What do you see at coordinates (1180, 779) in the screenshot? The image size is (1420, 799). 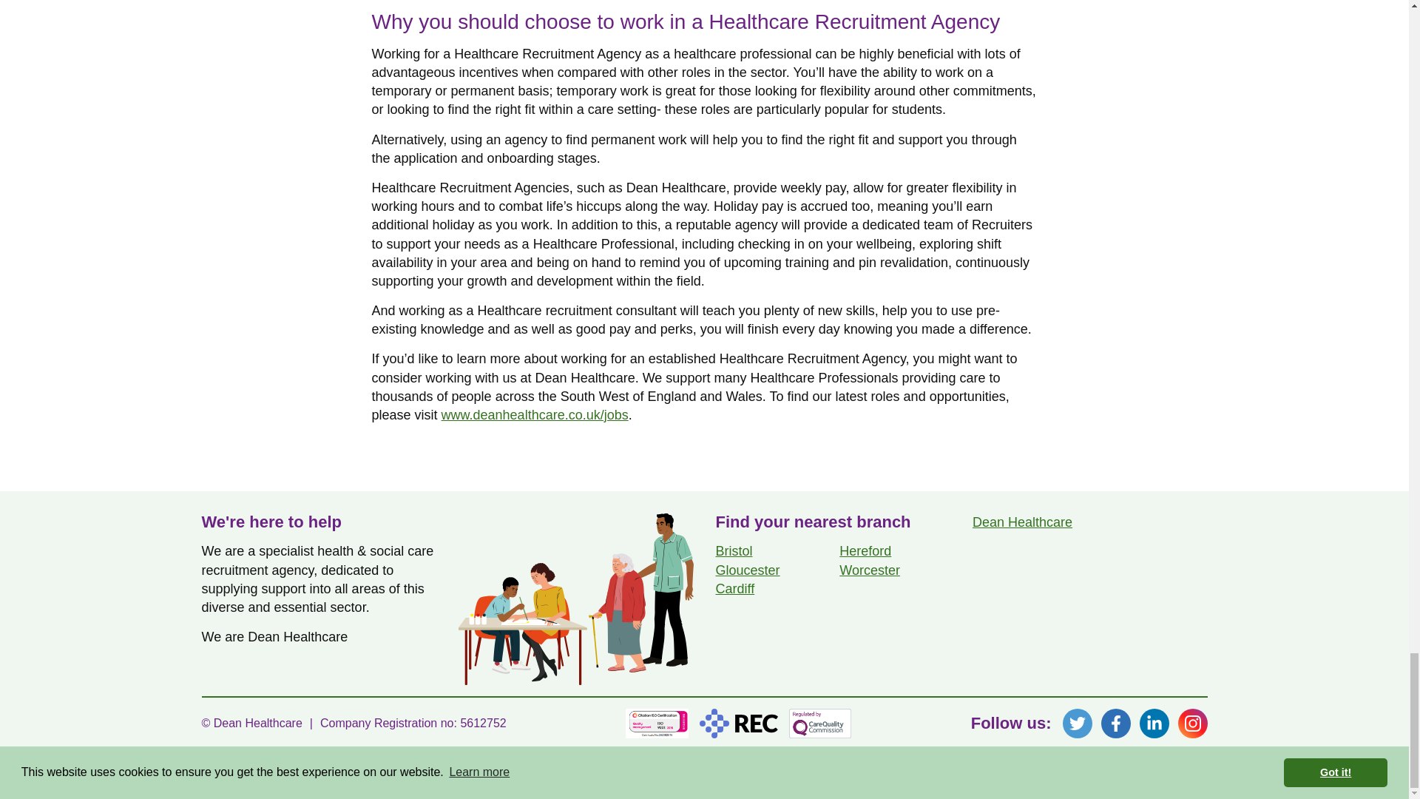 I see `Absolutely` at bounding box center [1180, 779].